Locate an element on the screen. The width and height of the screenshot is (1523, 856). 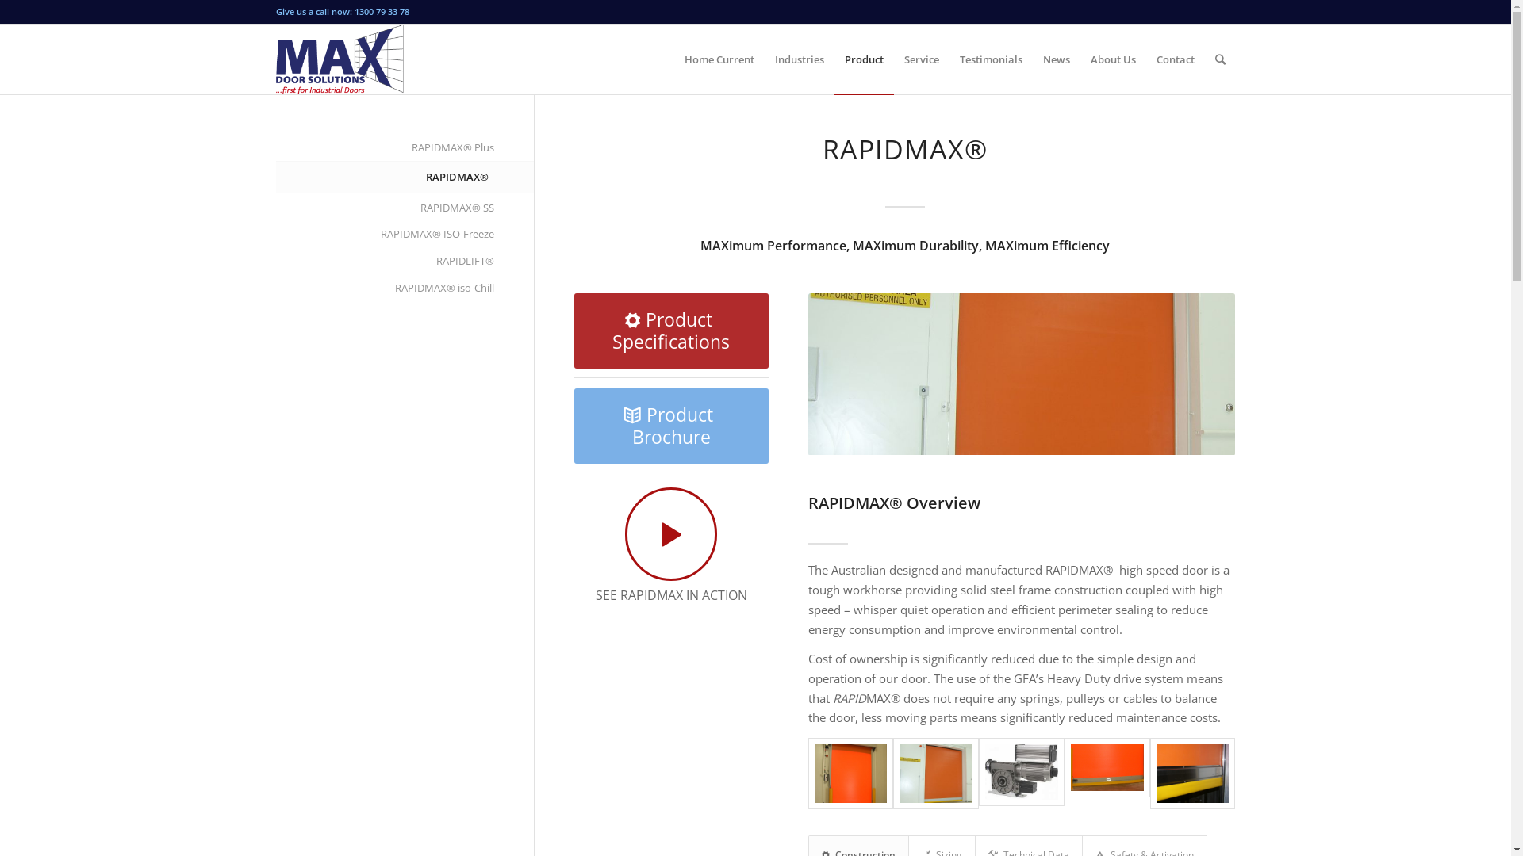
SAMSUNG DIGITAL CAMERA is located at coordinates (936, 774).